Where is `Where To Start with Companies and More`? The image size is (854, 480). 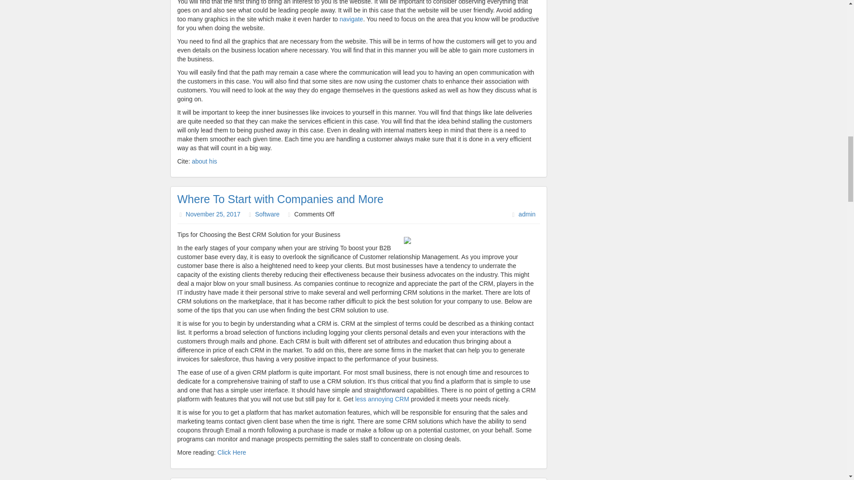 Where To Start with Companies and More is located at coordinates (280, 199).